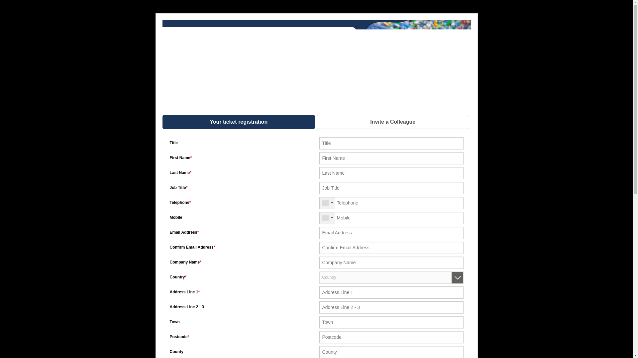 This screenshot has width=638, height=358. I want to click on Invite a Colleague, so click(393, 122).